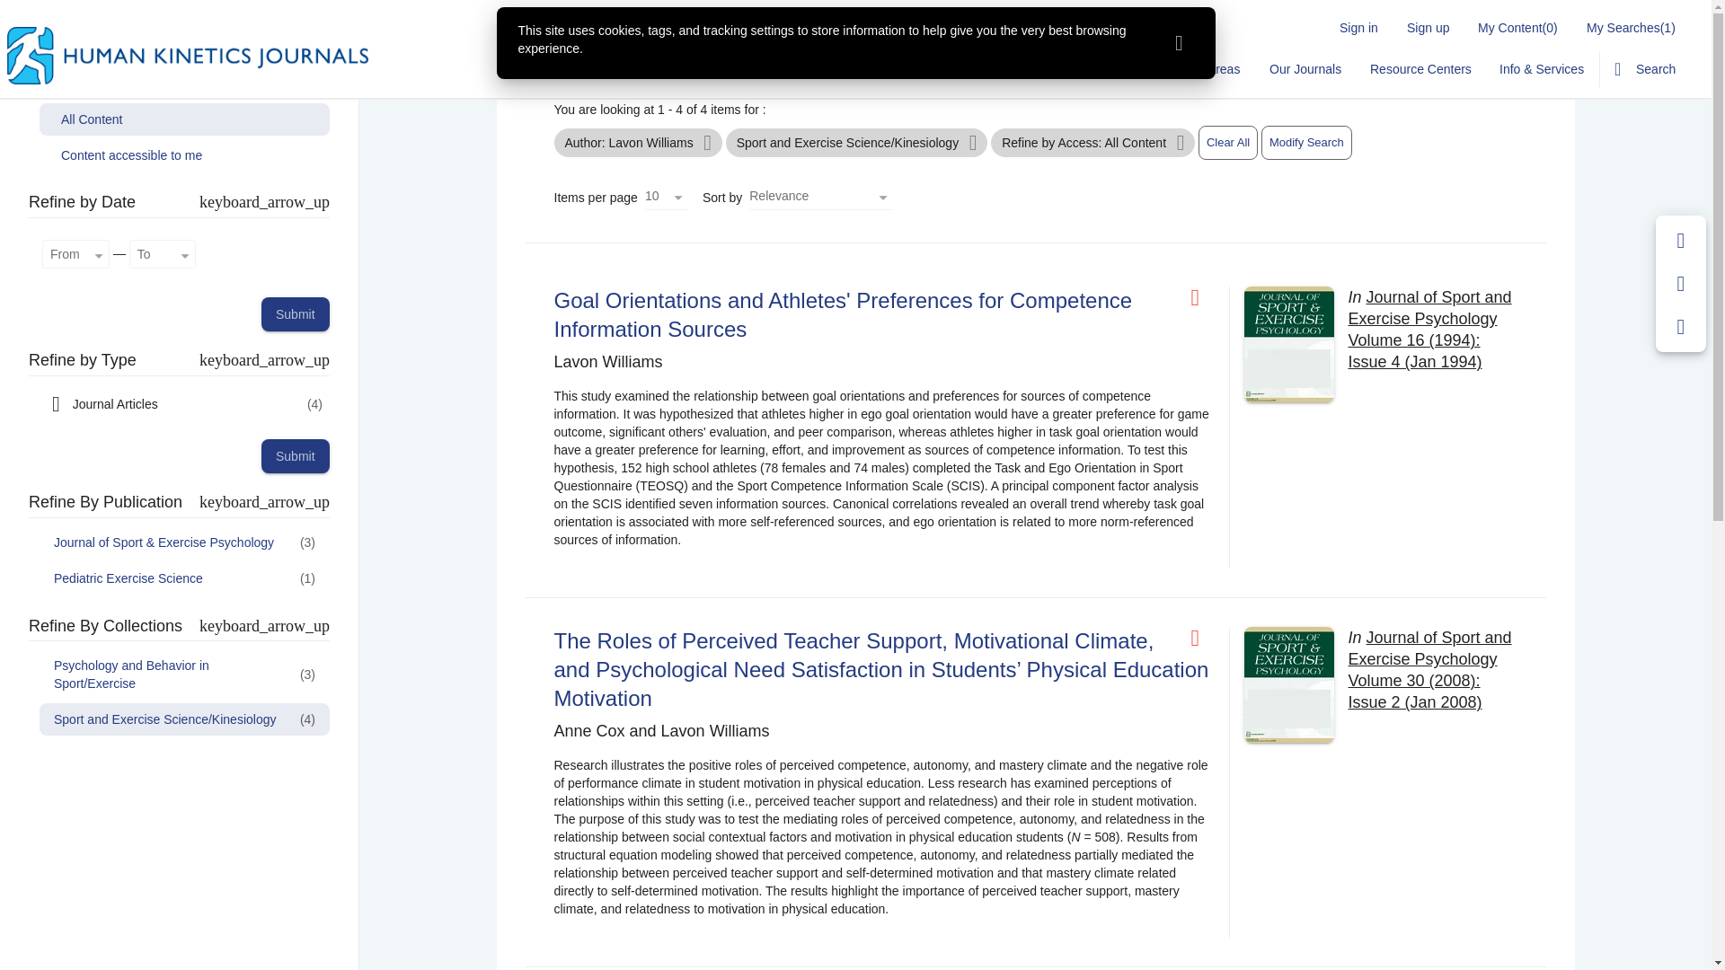  I want to click on About Us, so click(1023, 69).